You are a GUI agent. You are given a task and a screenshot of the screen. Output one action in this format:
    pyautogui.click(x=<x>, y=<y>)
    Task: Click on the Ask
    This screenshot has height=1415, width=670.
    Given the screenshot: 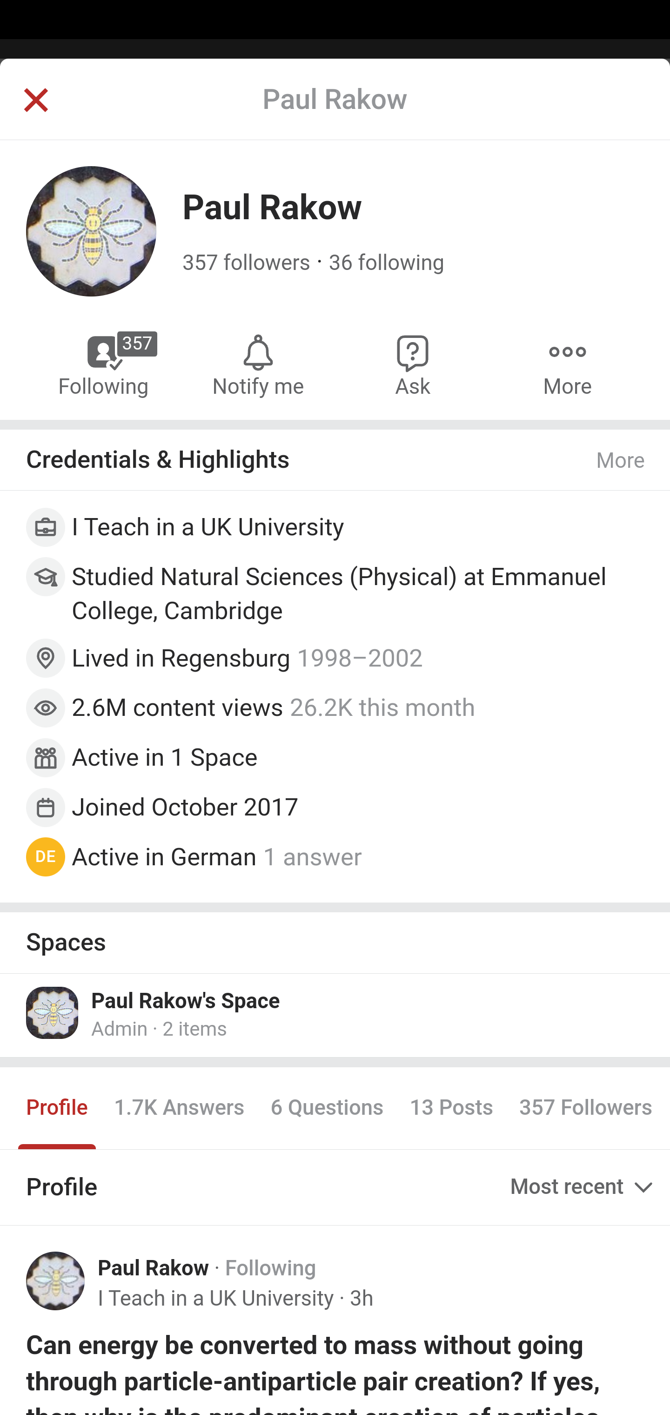 What is the action you would take?
    pyautogui.click(x=413, y=365)
    